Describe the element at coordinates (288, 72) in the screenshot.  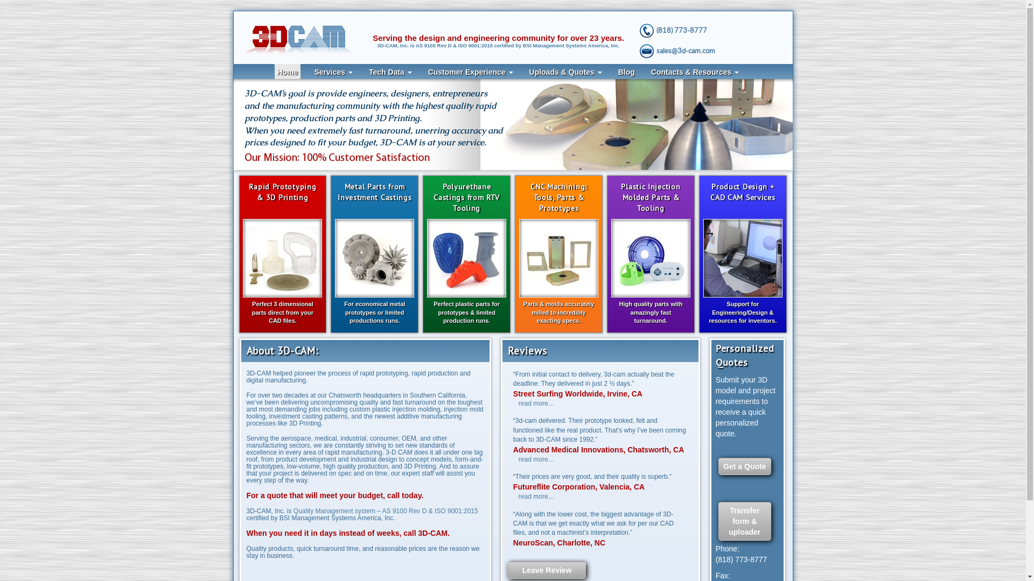
I see `Home` at that location.